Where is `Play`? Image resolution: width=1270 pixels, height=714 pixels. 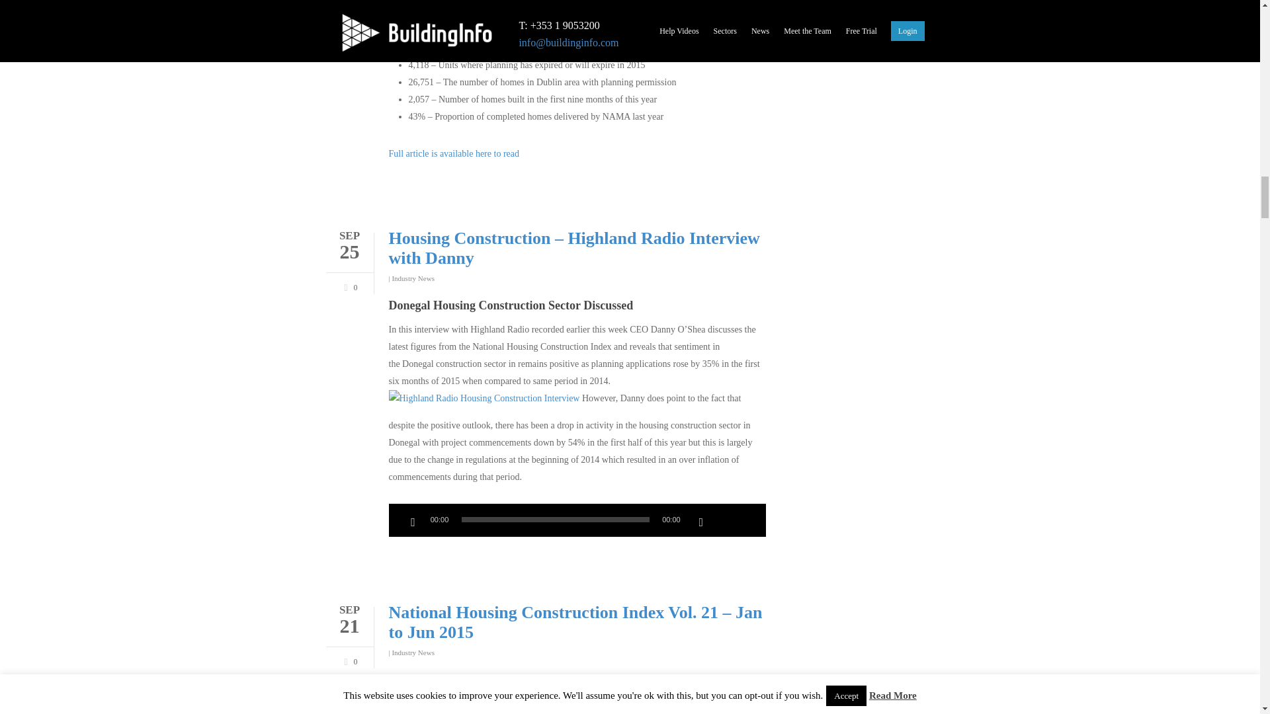 Play is located at coordinates (413, 522).